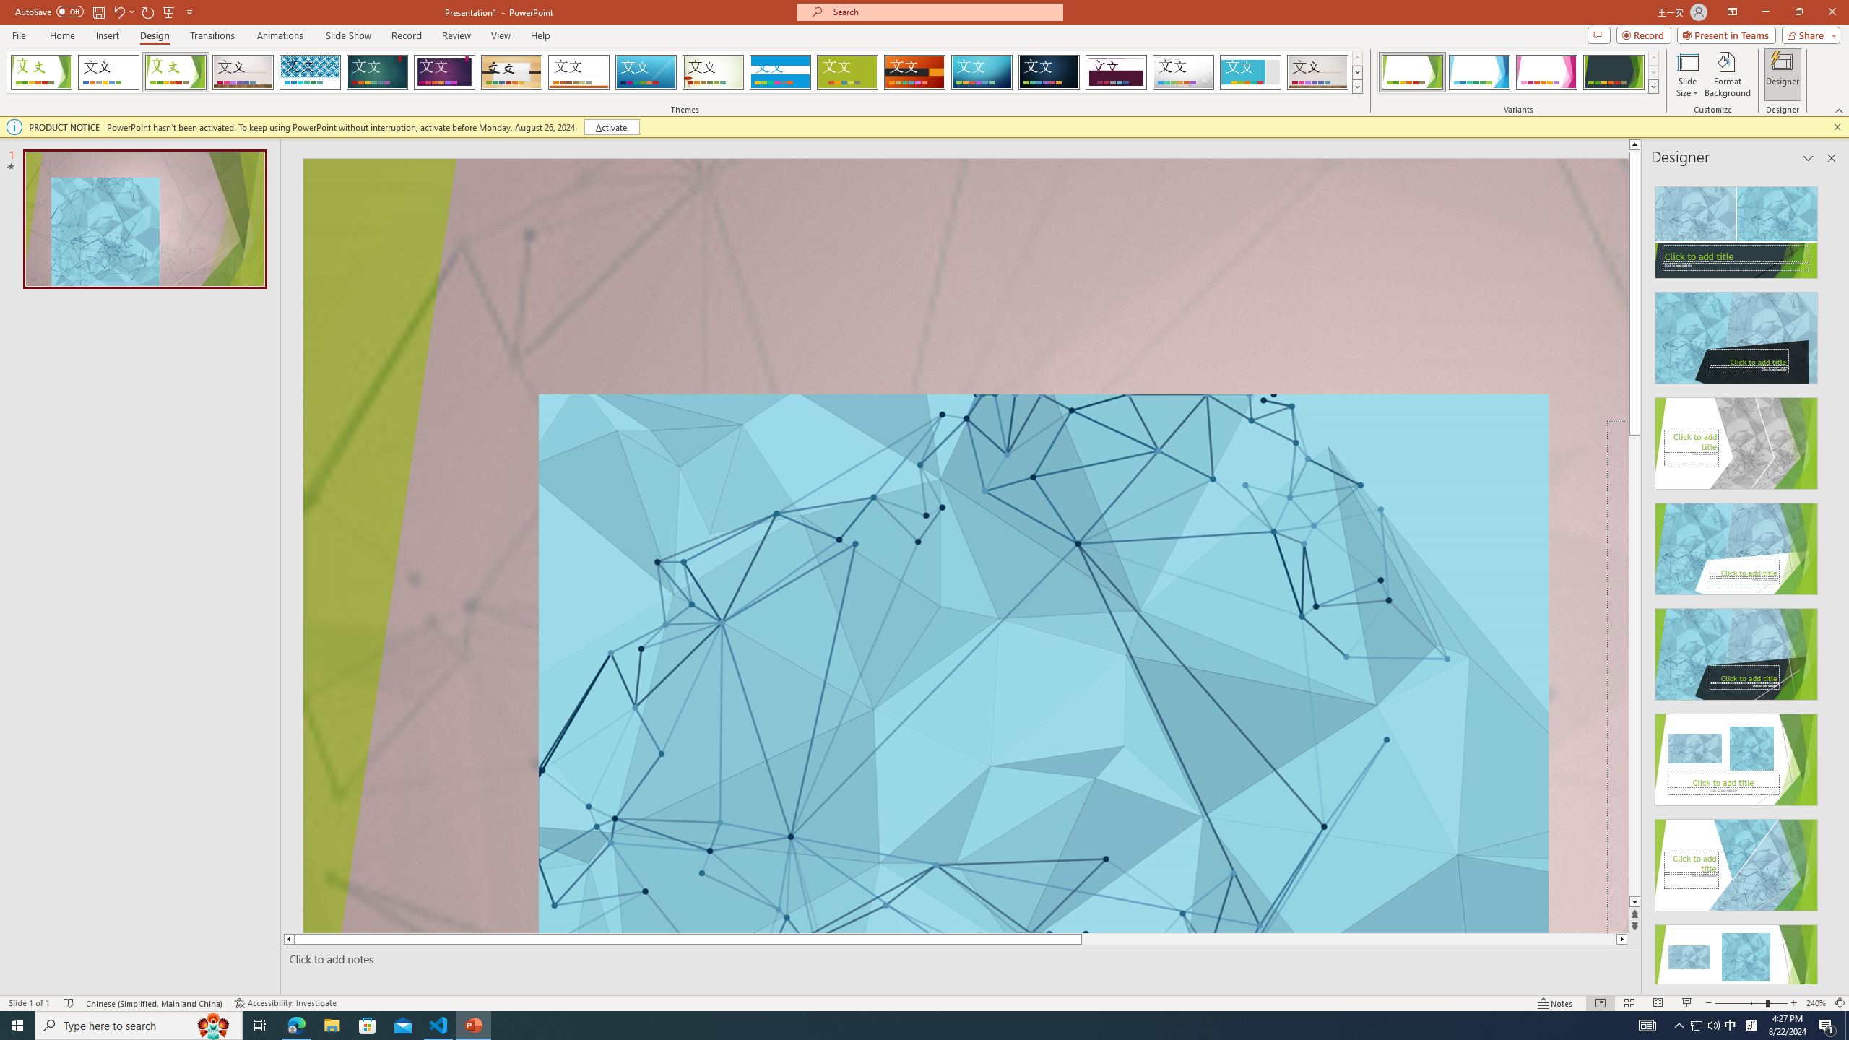 This screenshot has width=1849, height=1040. I want to click on Variants, so click(1653, 86).